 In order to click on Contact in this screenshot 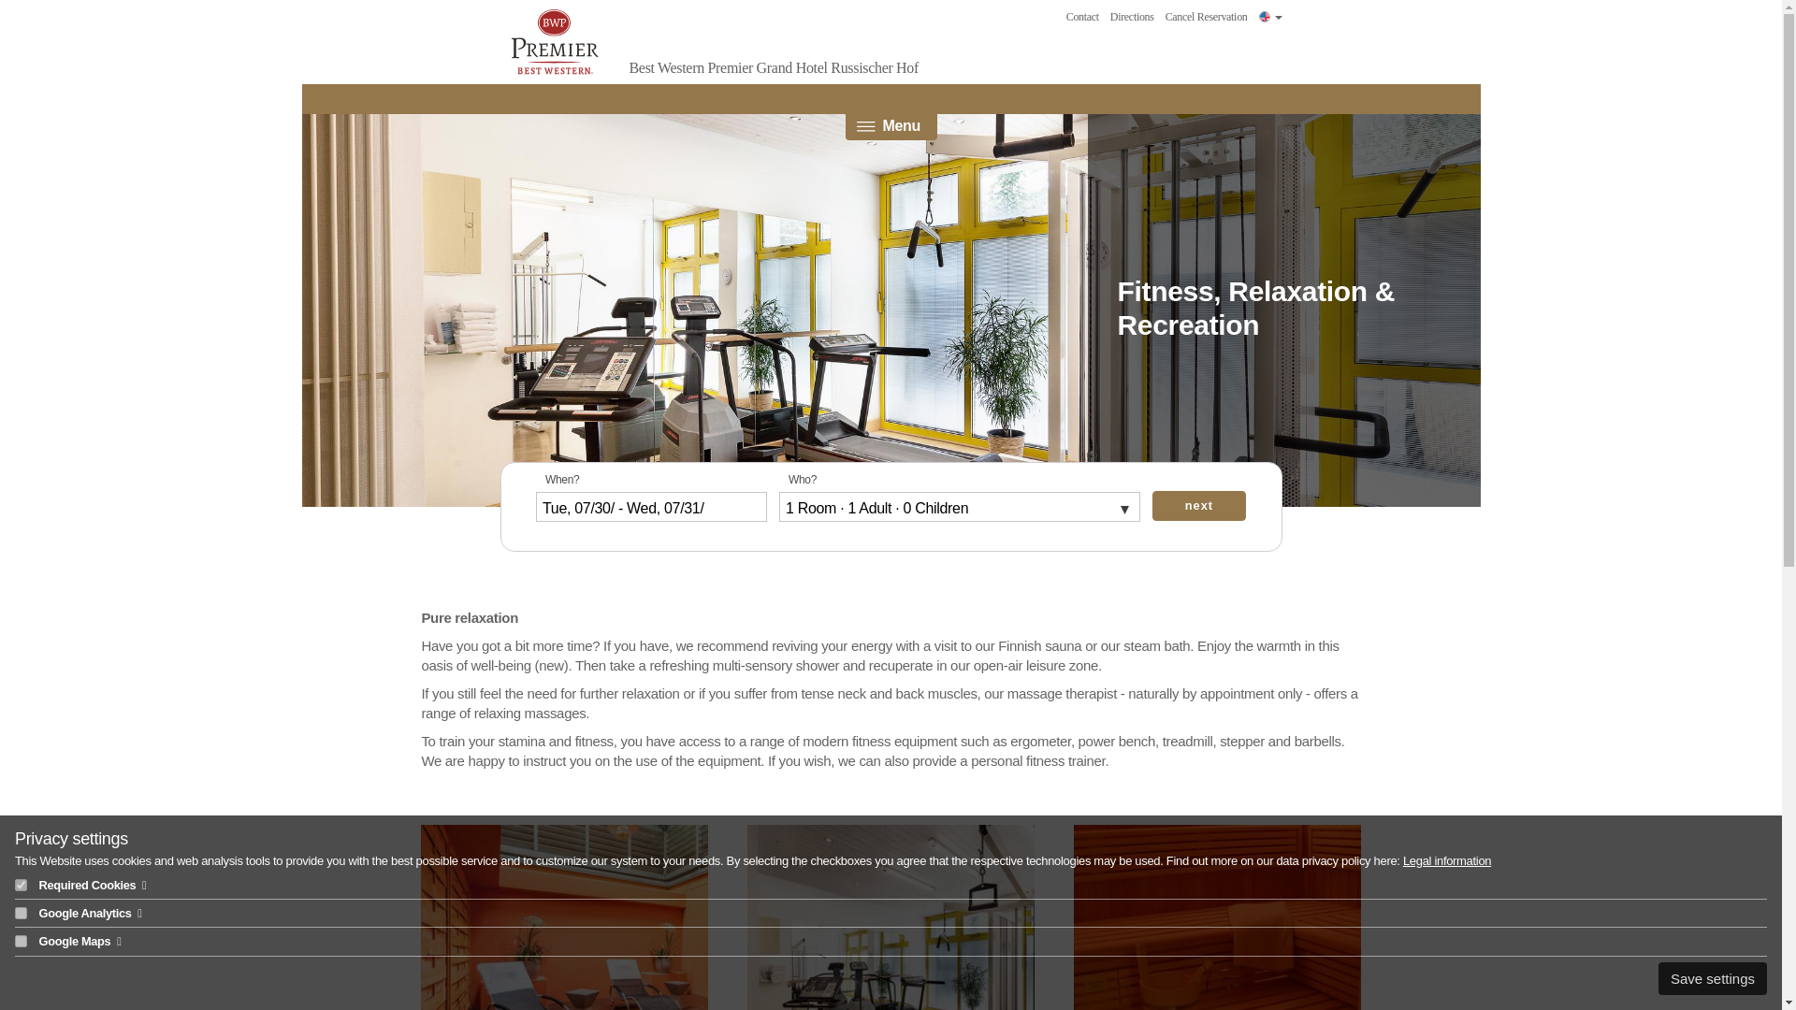, I will do `click(1083, 17)`.